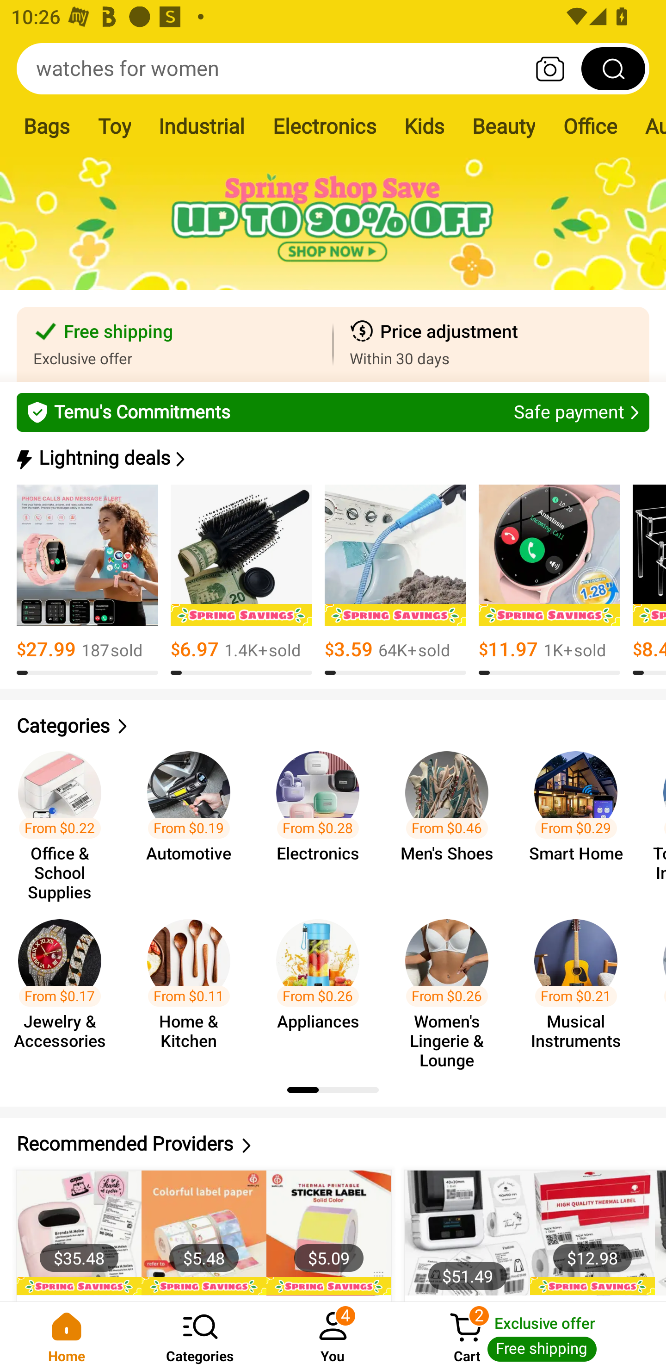 The width and height of the screenshot is (666, 1370). Describe the element at coordinates (322, 986) in the screenshot. I see `From $0.26 Appliances` at that location.